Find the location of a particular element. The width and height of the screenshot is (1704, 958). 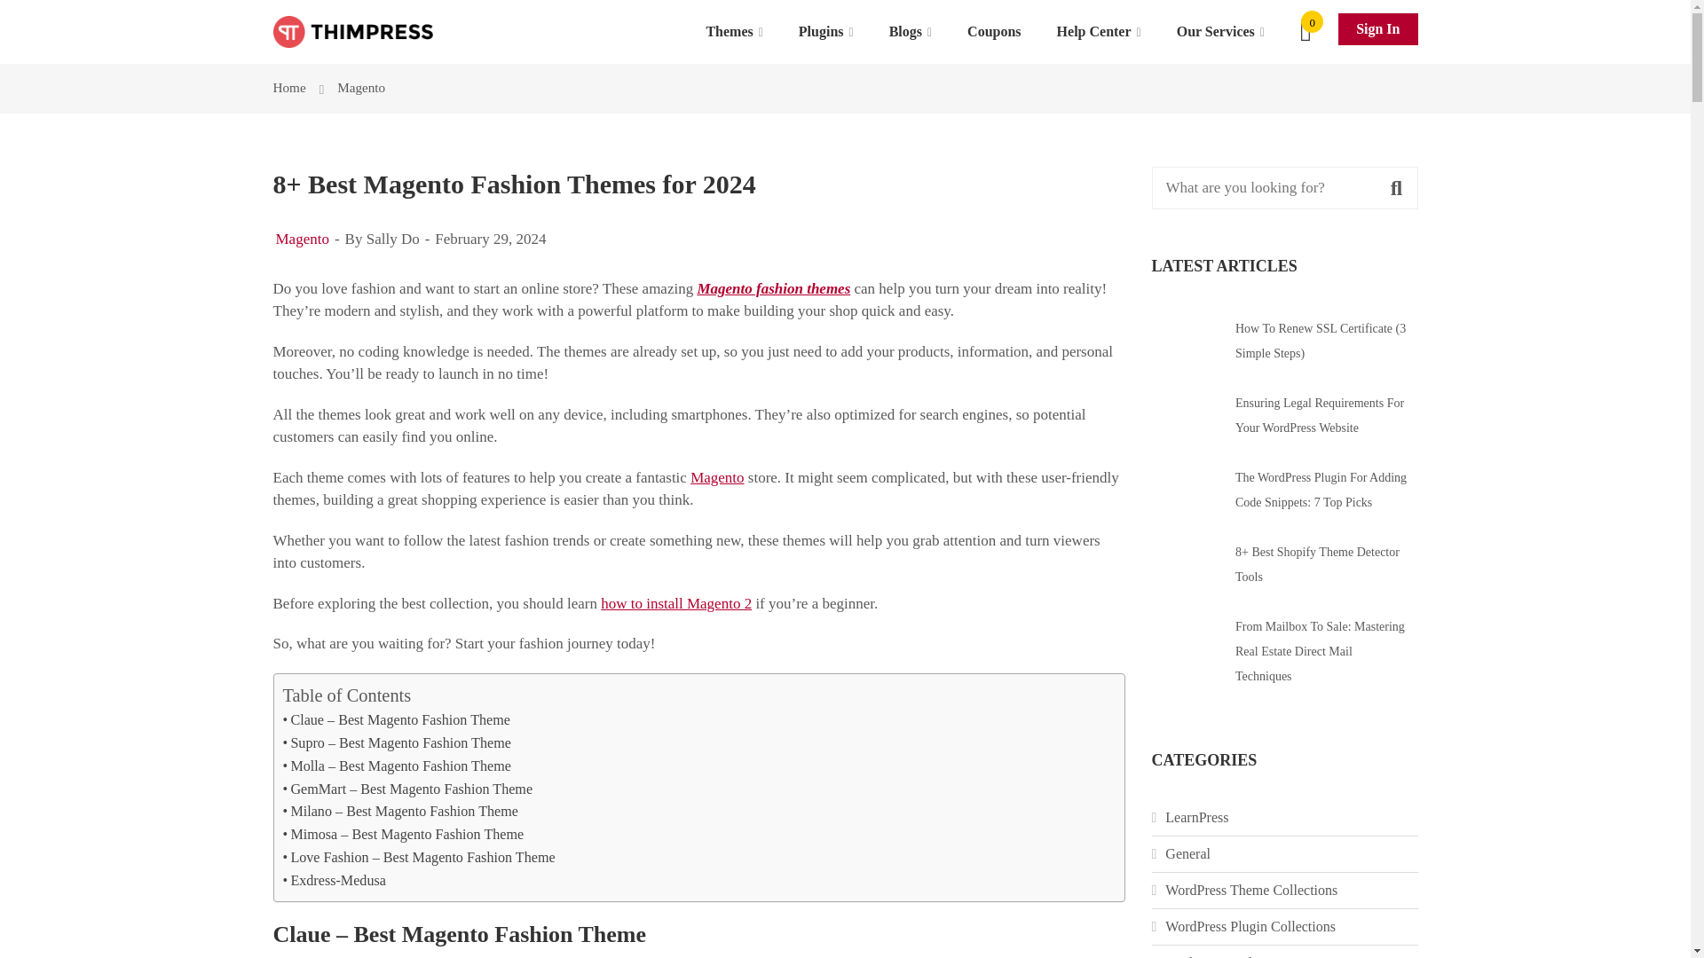

Plugins is located at coordinates (825, 32).